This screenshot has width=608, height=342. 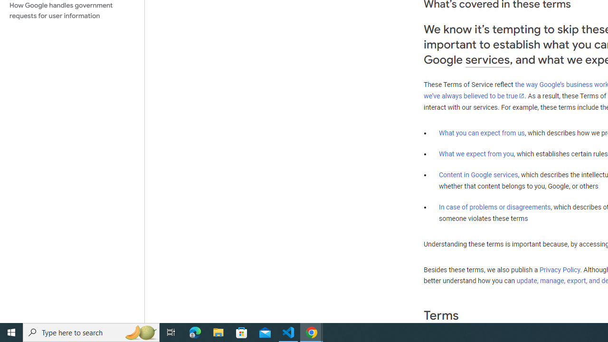 What do you see at coordinates (495, 207) in the screenshot?
I see `In case of problems or disagreements` at bounding box center [495, 207].